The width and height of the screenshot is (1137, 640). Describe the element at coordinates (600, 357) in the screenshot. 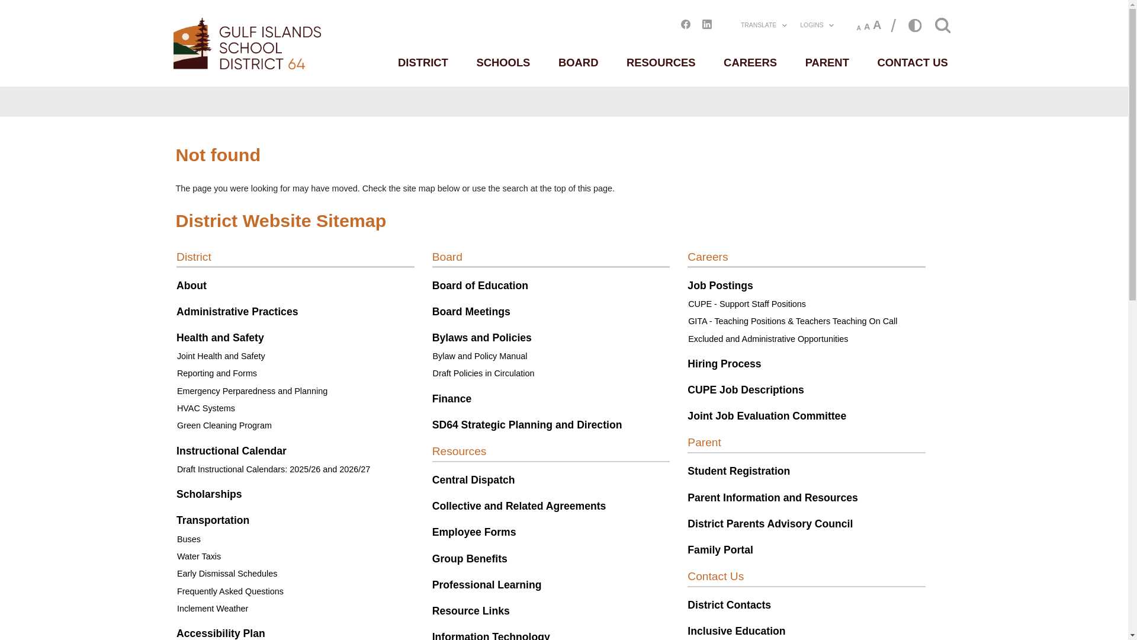

I see `Board of Education` at that location.